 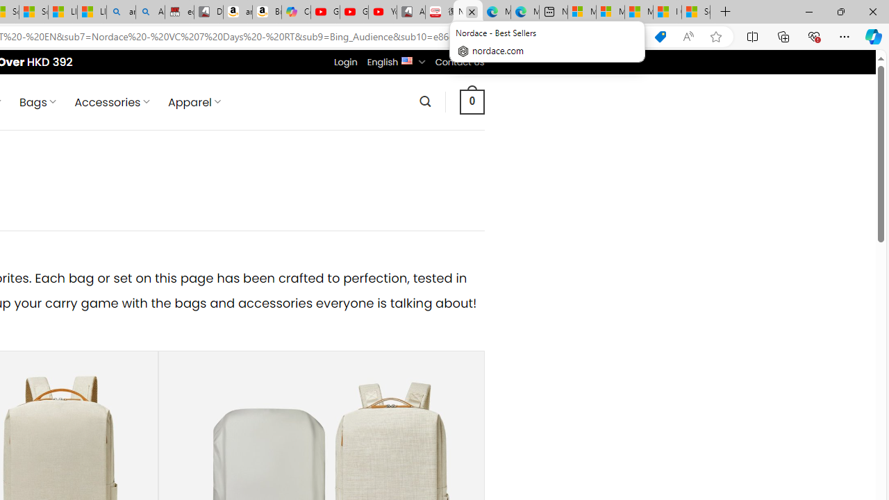 I want to click on amazon.in/dp/B0CX59H5W7/?tag=gsmcom05-21, so click(x=238, y=12).